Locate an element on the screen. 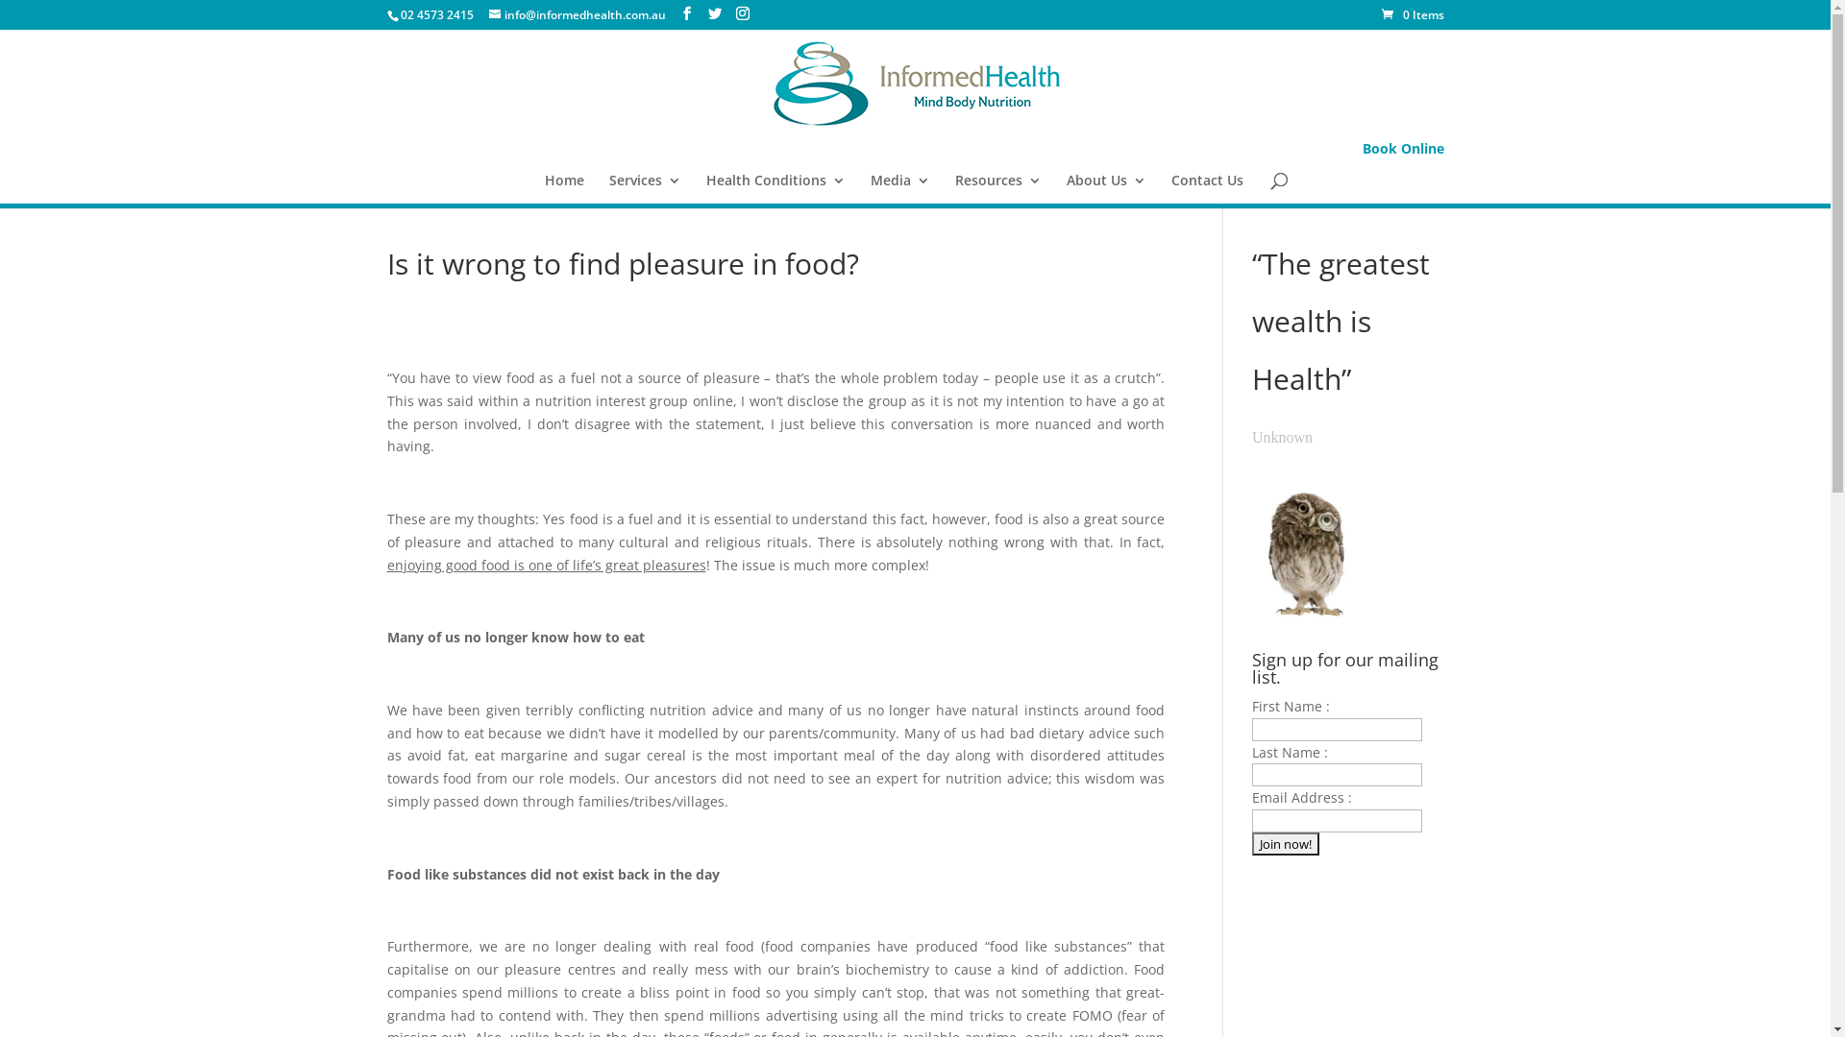 Image resolution: width=1845 pixels, height=1037 pixels. Fotolia_25799805_XS is located at coordinates (1309, 550).